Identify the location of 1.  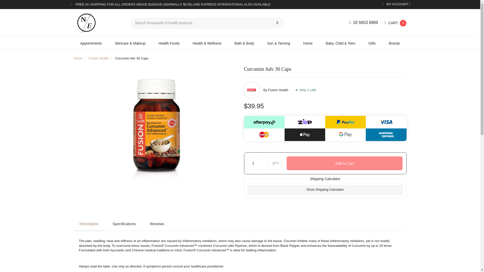
(258, 163).